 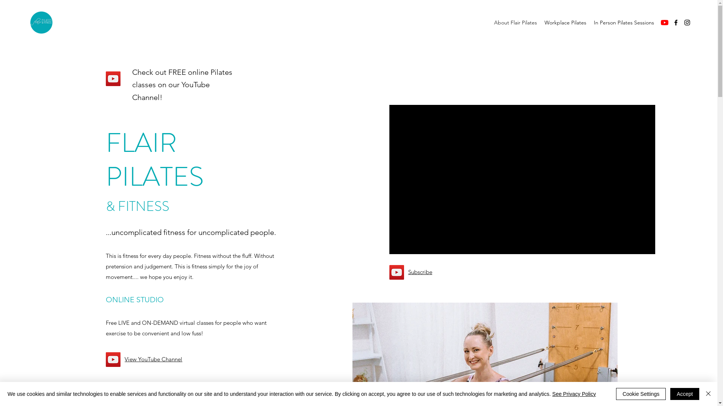 I want to click on Cookie Settings, so click(x=641, y=394).